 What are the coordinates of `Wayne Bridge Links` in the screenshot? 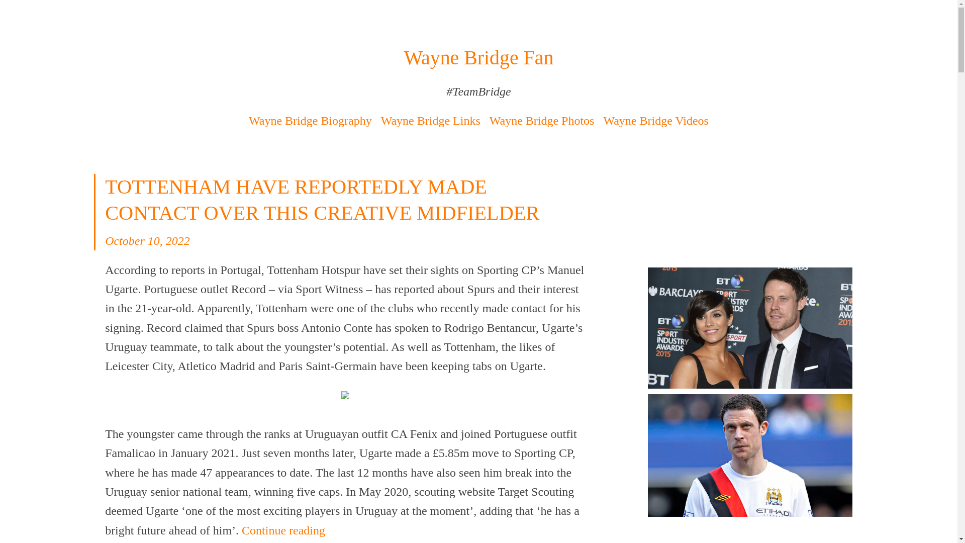 It's located at (431, 120).